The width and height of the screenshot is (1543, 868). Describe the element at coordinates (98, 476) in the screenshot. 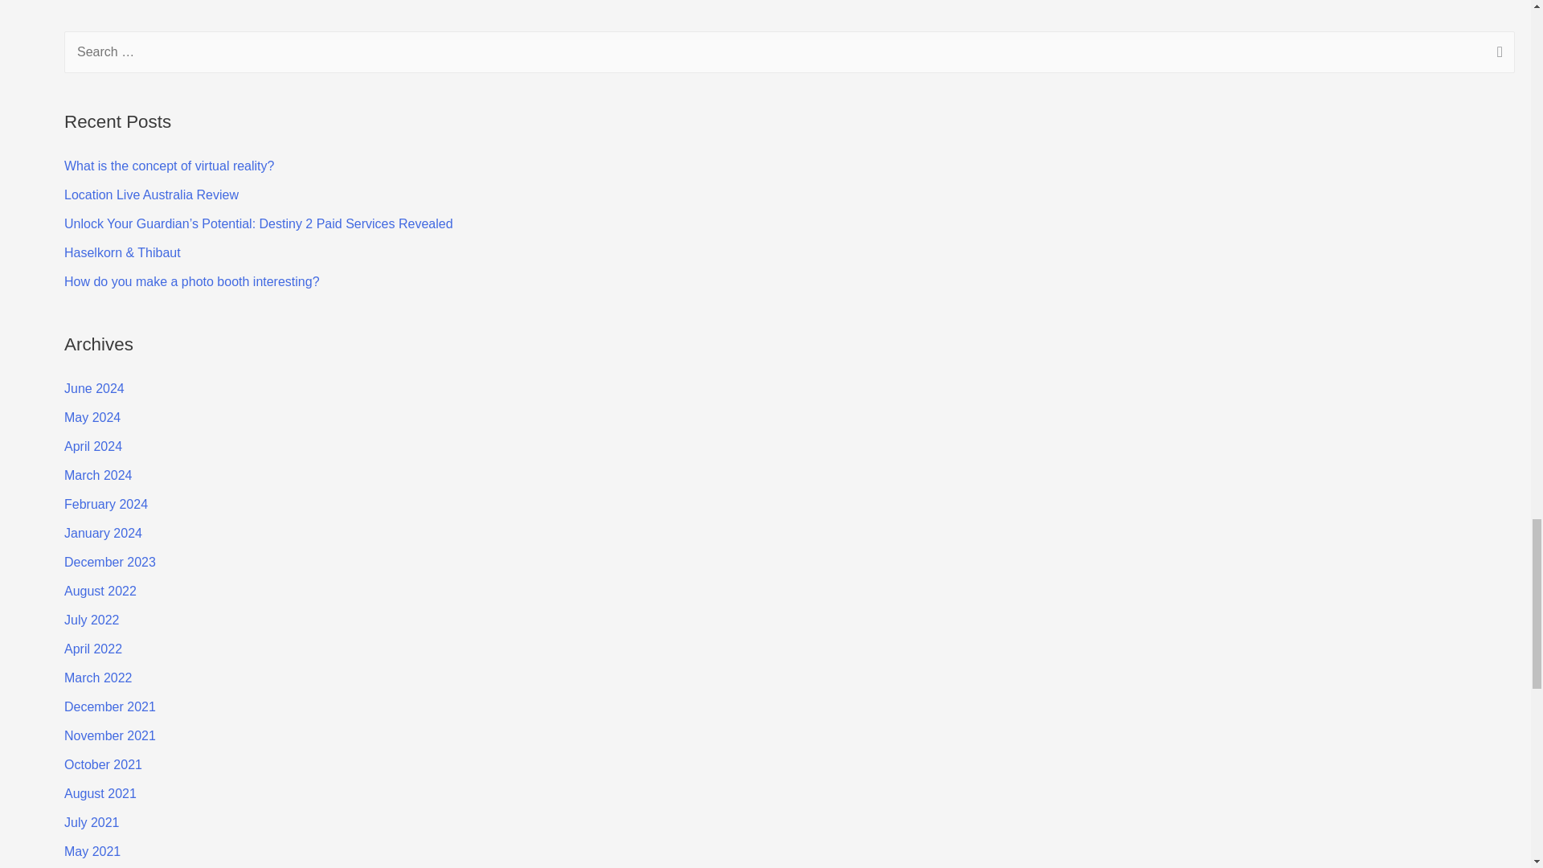

I see `March 2024` at that location.